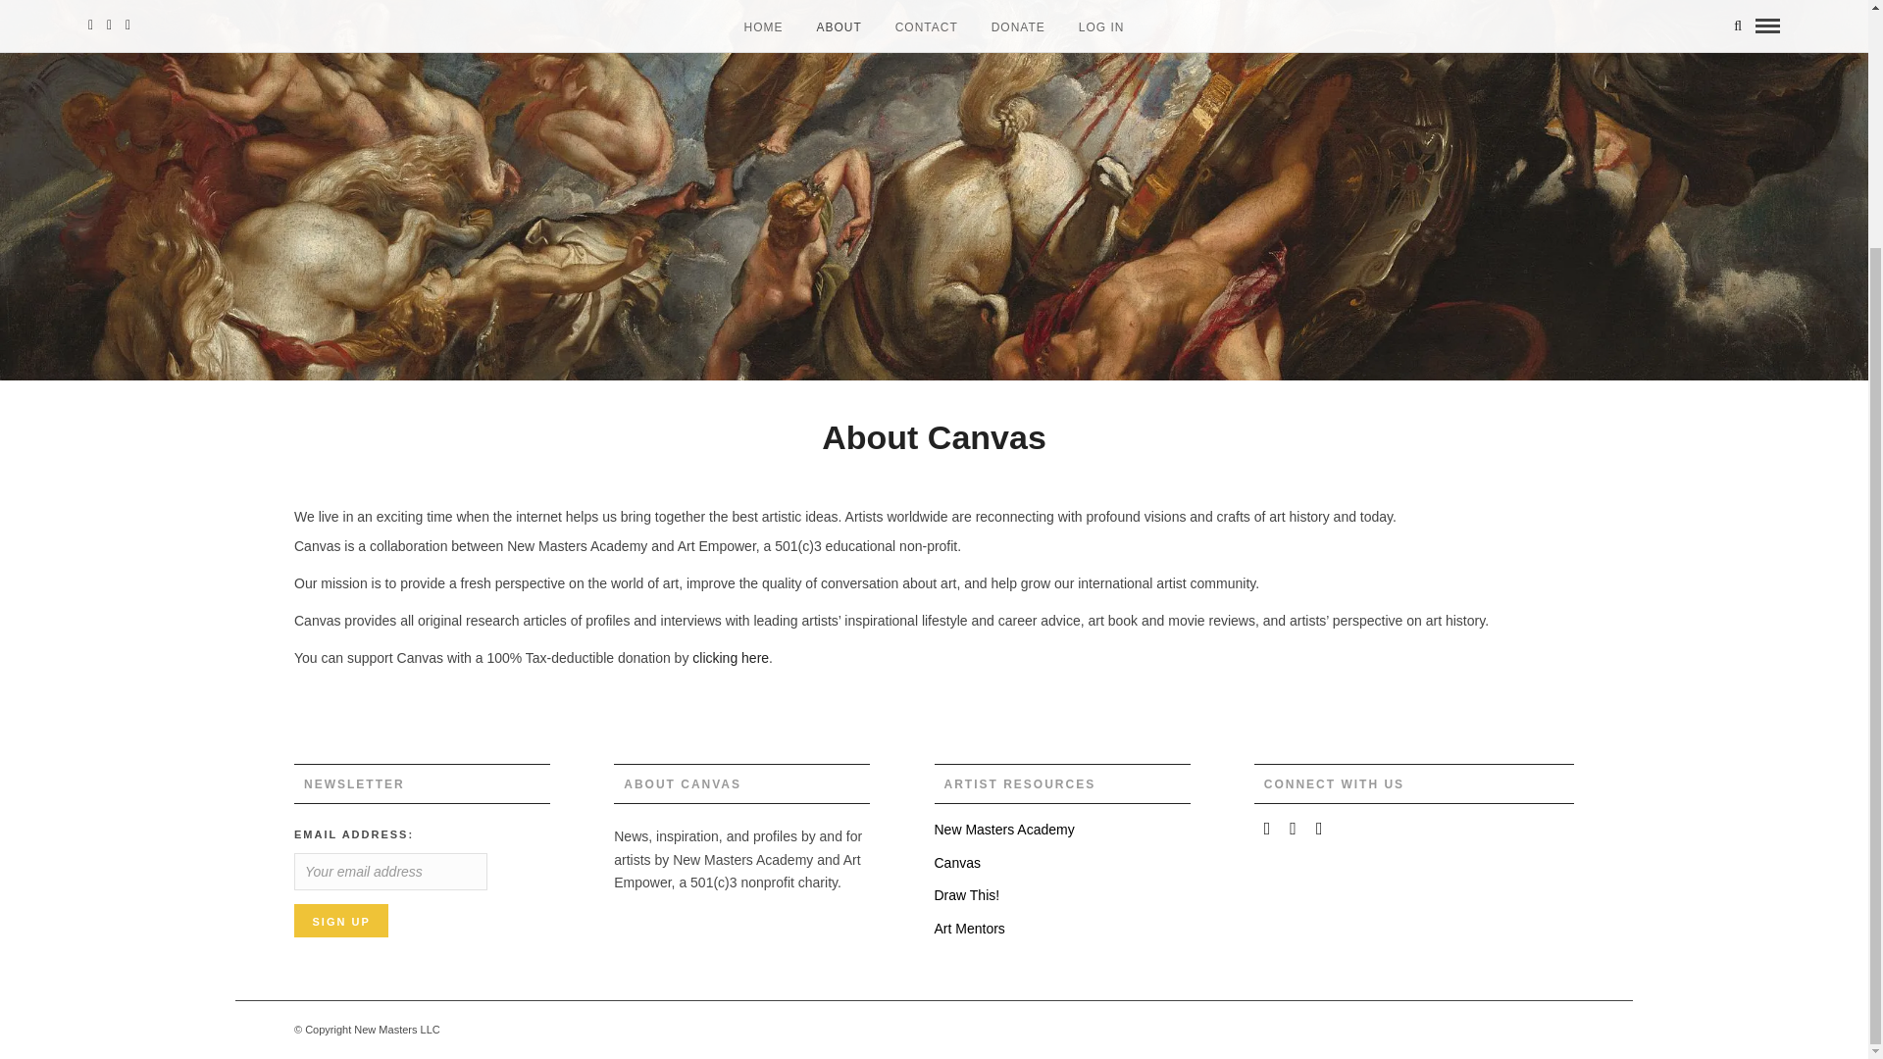  I want to click on clicking here, so click(730, 658).